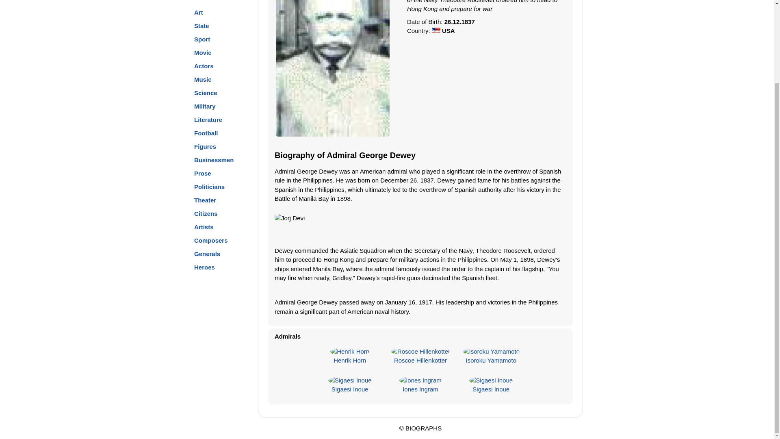 This screenshot has height=439, width=780. What do you see at coordinates (206, 133) in the screenshot?
I see `Football` at bounding box center [206, 133].